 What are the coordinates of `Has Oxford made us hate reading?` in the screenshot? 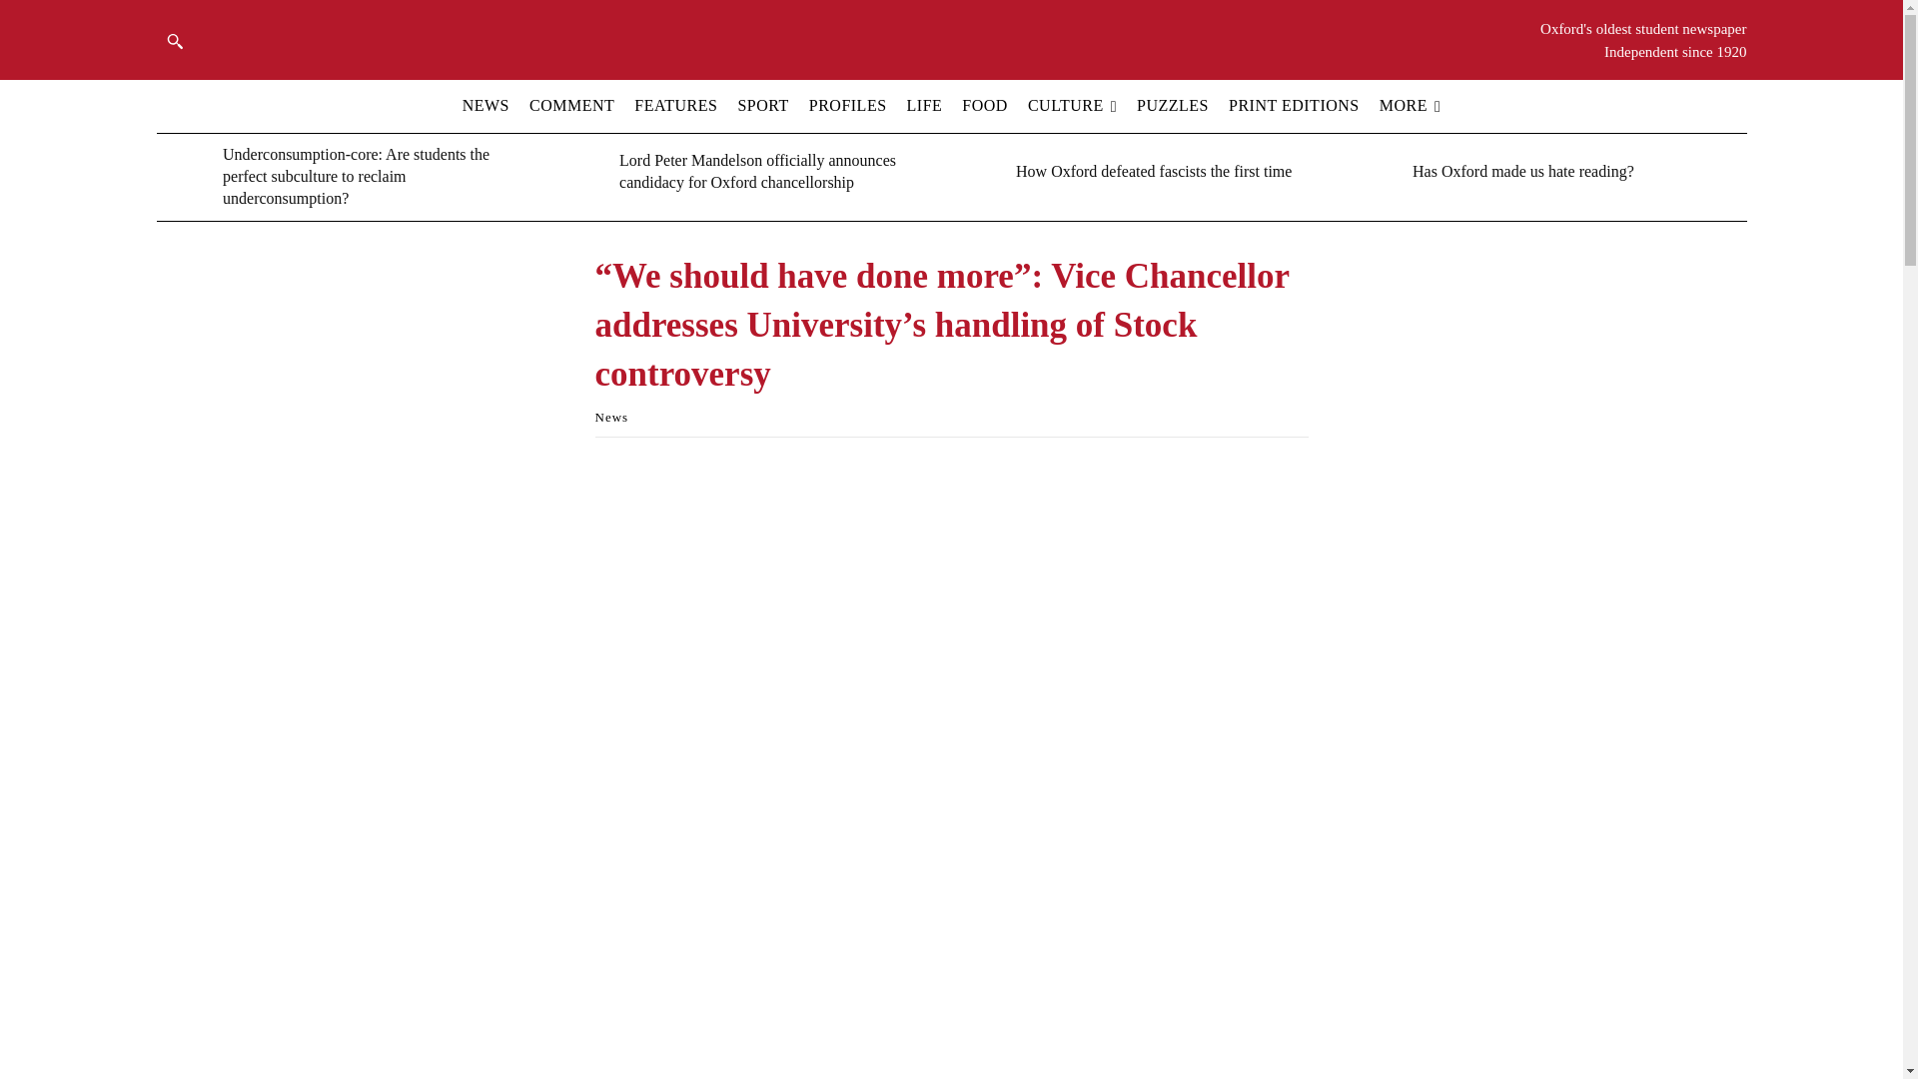 It's located at (1522, 172).